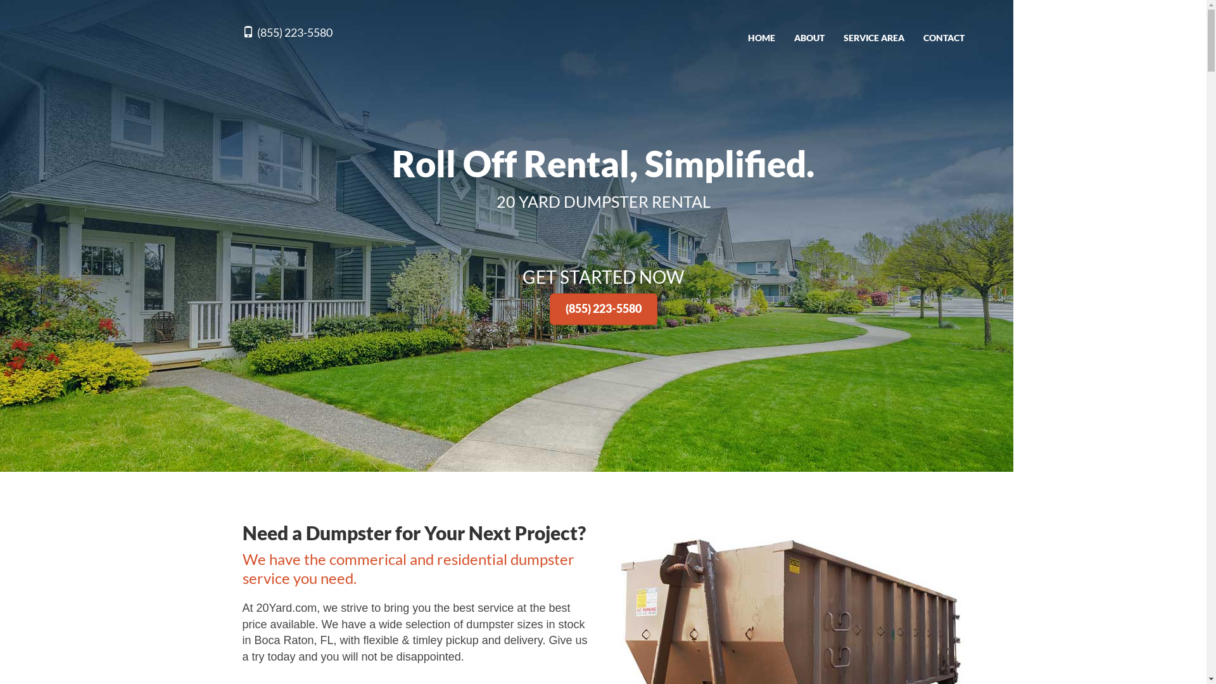  Describe the element at coordinates (761, 38) in the screenshot. I see `HOME` at that location.